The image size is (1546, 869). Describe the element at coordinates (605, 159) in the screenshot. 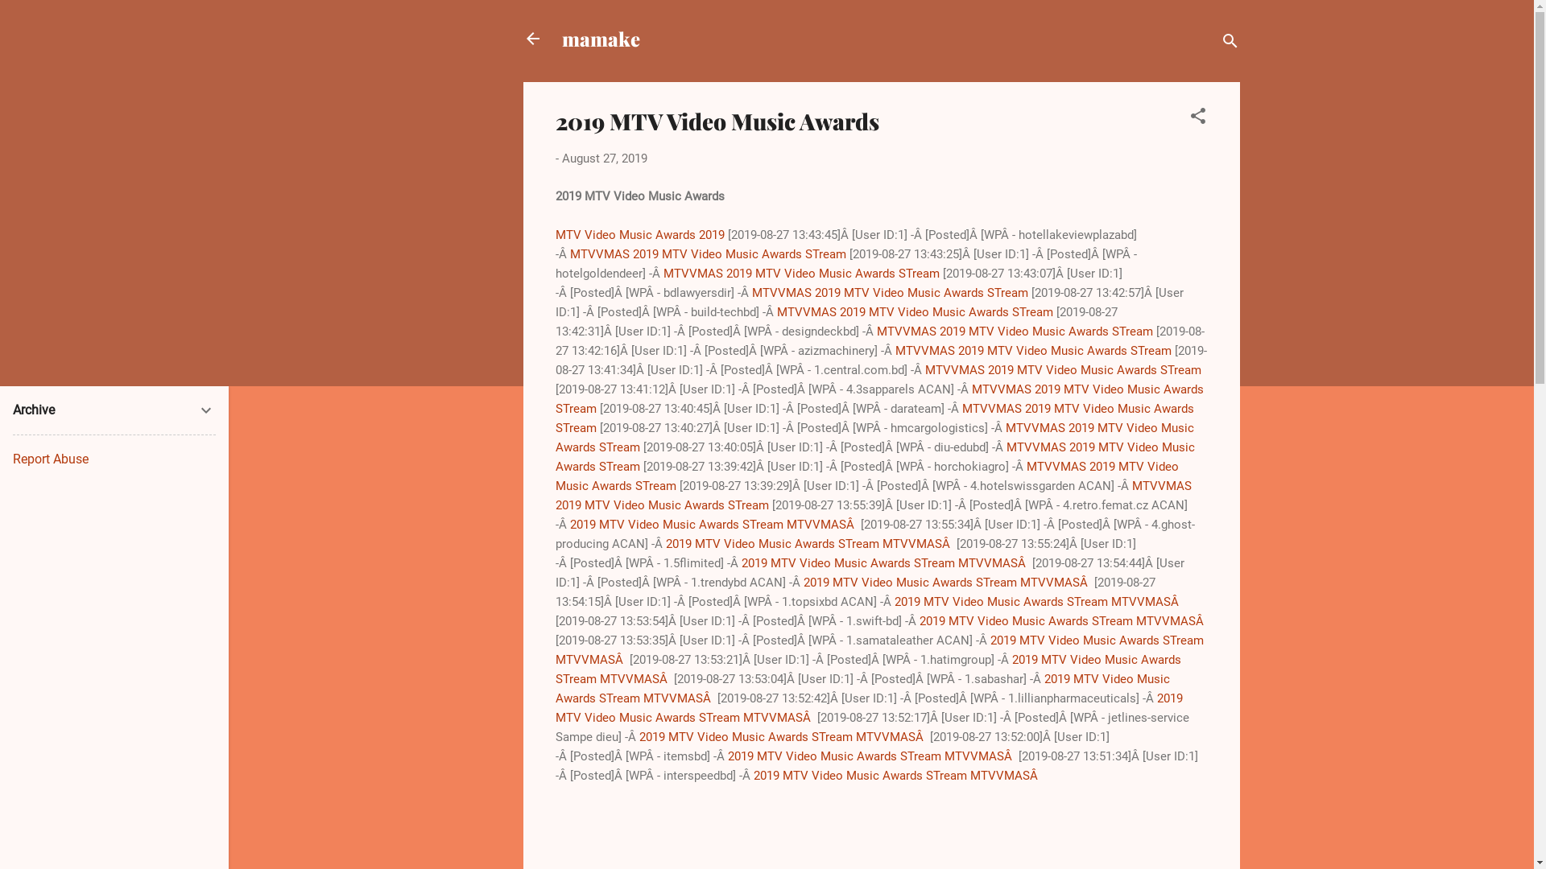

I see `August 27, 2019` at that location.